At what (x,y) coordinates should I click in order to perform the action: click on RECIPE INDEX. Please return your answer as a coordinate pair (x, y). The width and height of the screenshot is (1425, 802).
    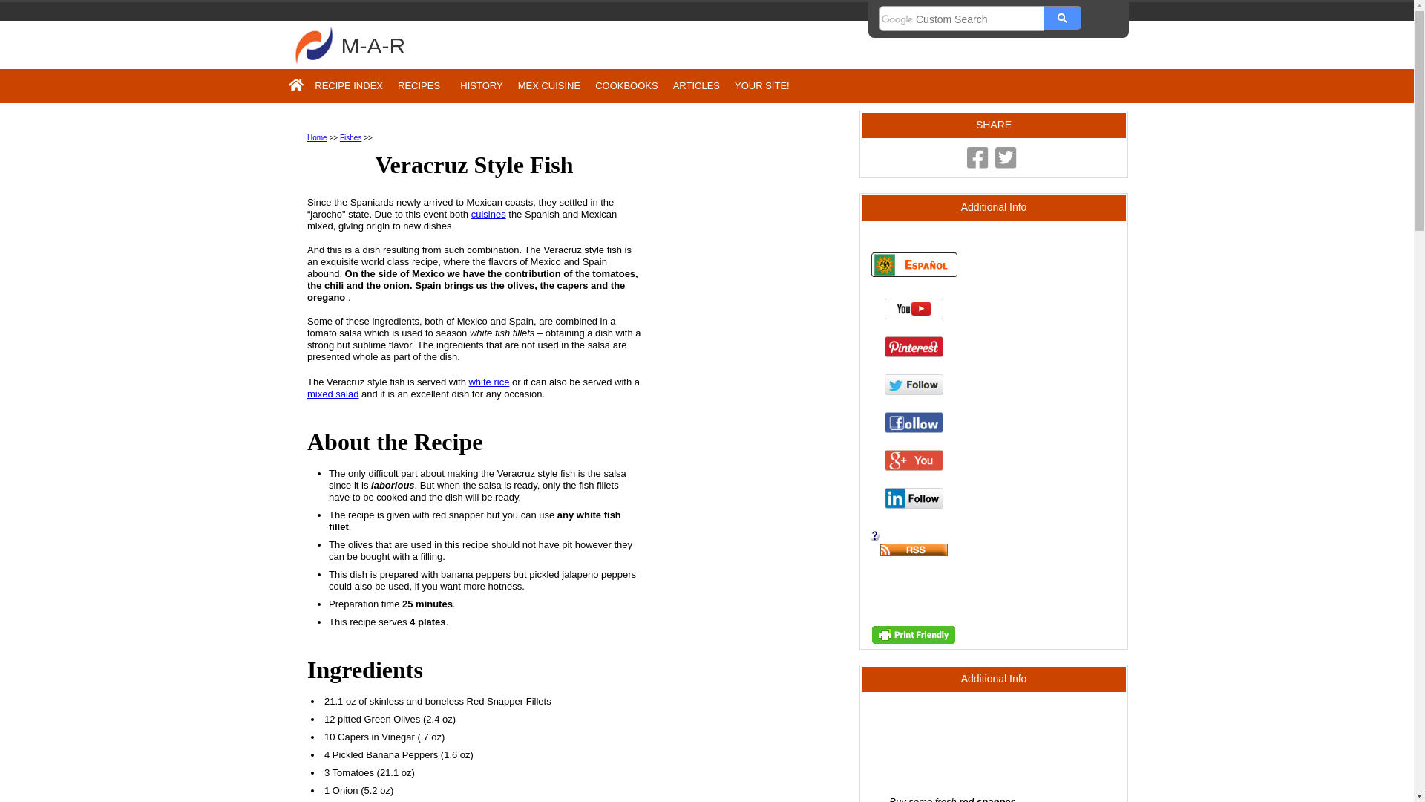
    Looking at the image, I should click on (349, 85).